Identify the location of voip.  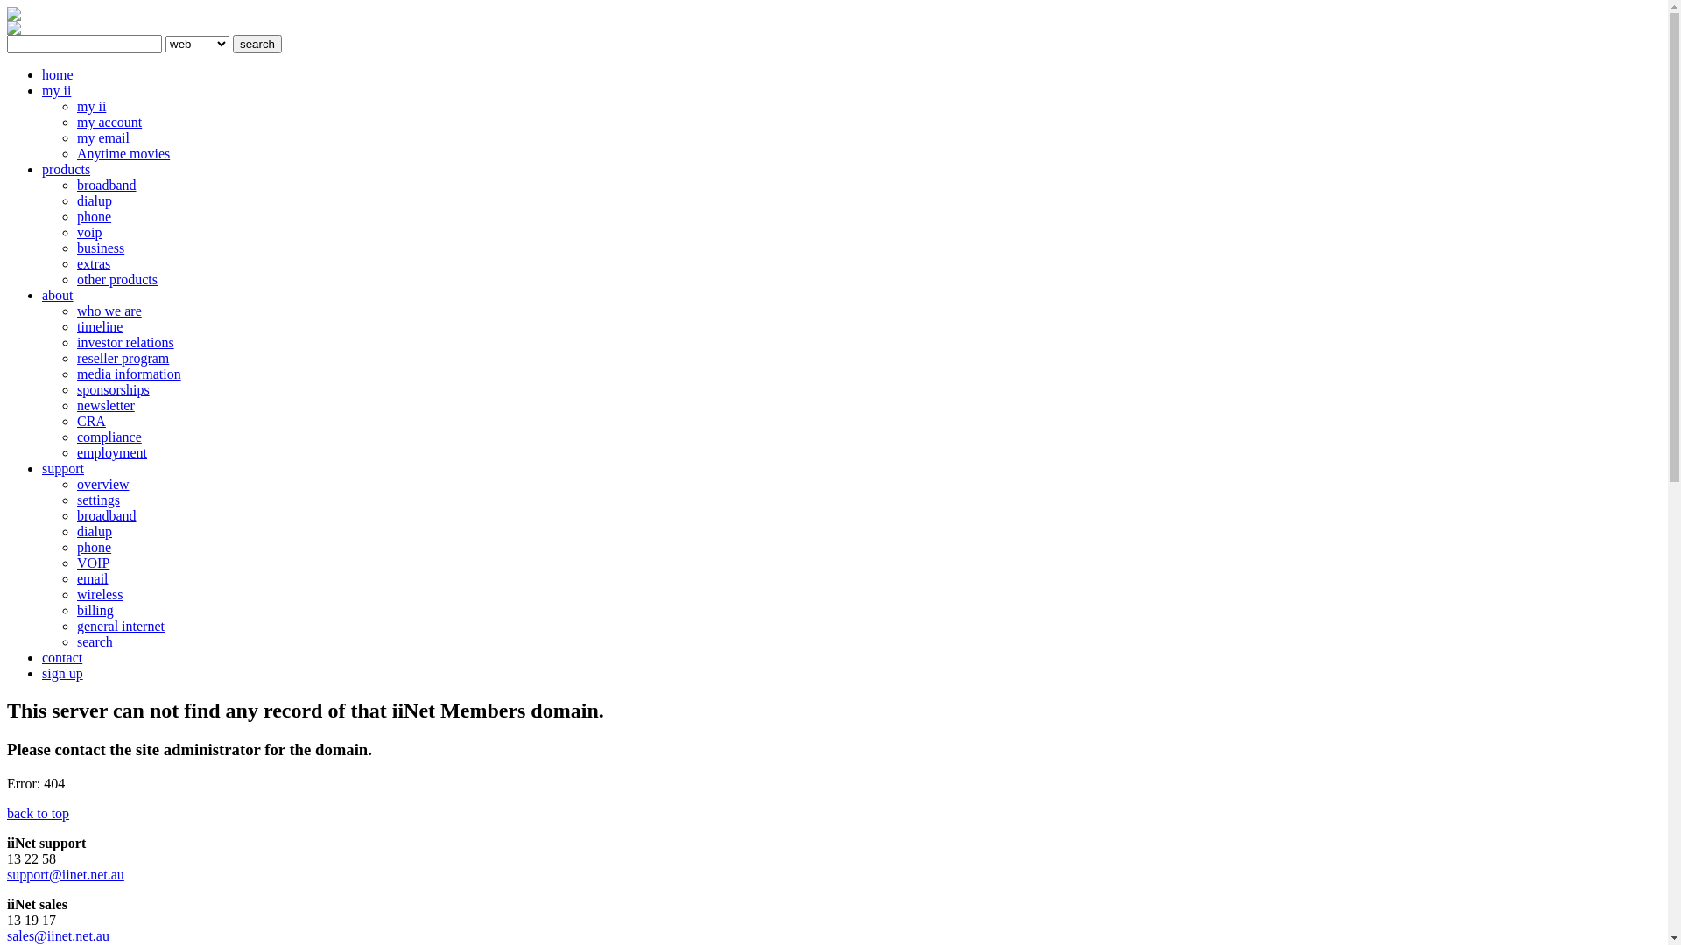
(89, 233).